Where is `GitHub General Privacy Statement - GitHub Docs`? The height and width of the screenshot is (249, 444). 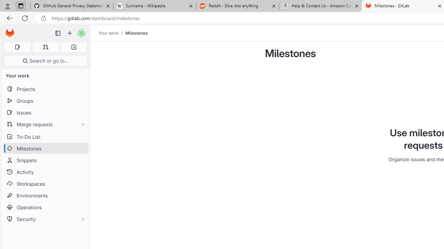
GitHub General Privacy Statement - GitHub Docs is located at coordinates (72, 6).